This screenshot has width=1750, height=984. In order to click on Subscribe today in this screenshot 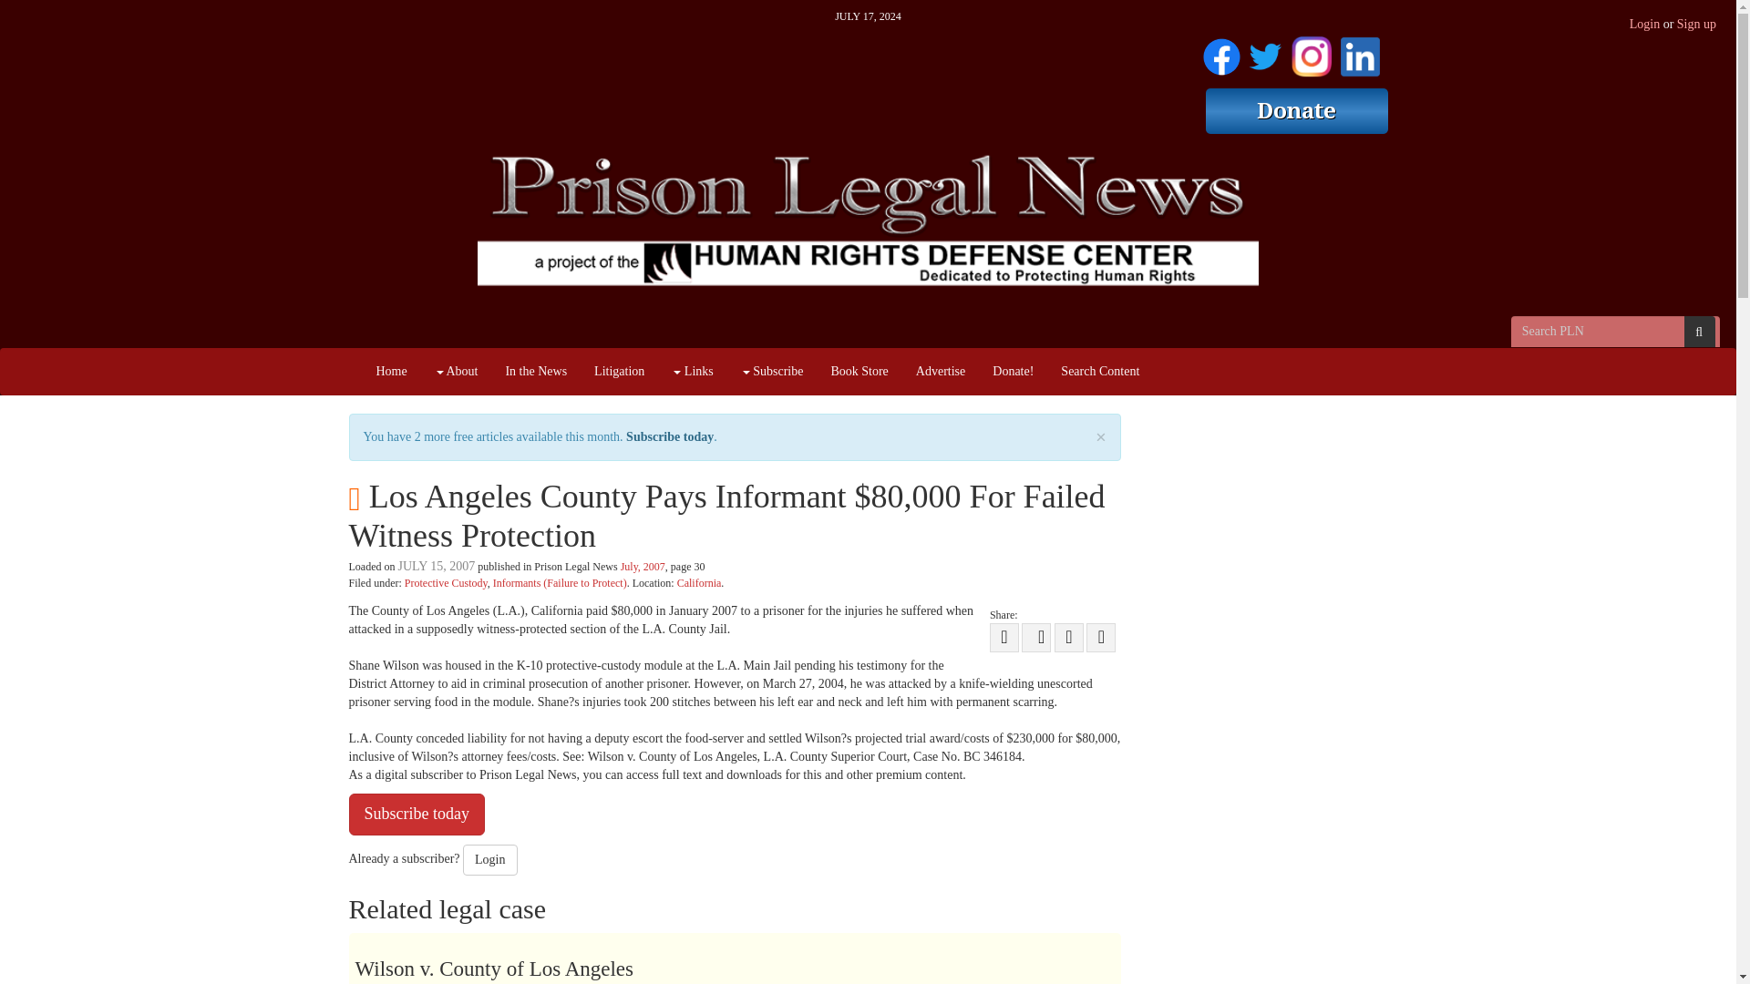, I will do `click(670, 436)`.